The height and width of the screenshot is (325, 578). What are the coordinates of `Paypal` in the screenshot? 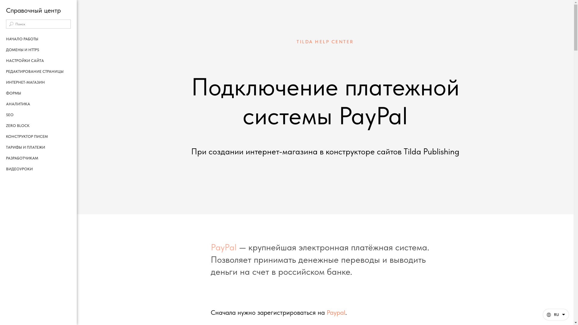 It's located at (336, 312).